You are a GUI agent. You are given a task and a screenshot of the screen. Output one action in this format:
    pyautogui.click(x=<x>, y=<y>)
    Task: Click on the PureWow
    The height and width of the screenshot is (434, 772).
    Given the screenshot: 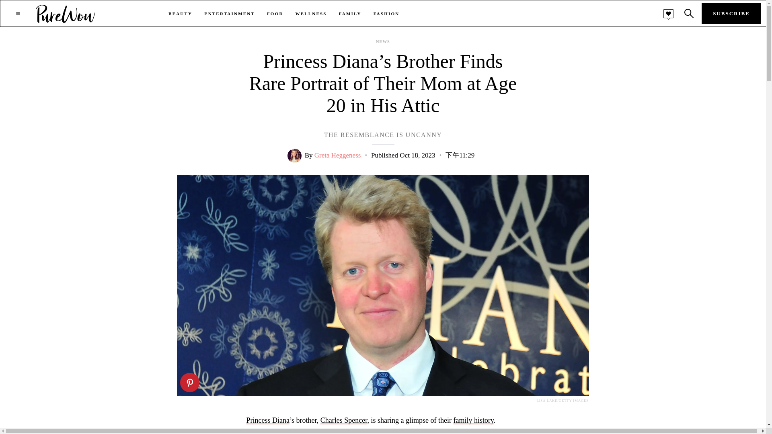 What is the action you would take?
    pyautogui.click(x=66, y=13)
    